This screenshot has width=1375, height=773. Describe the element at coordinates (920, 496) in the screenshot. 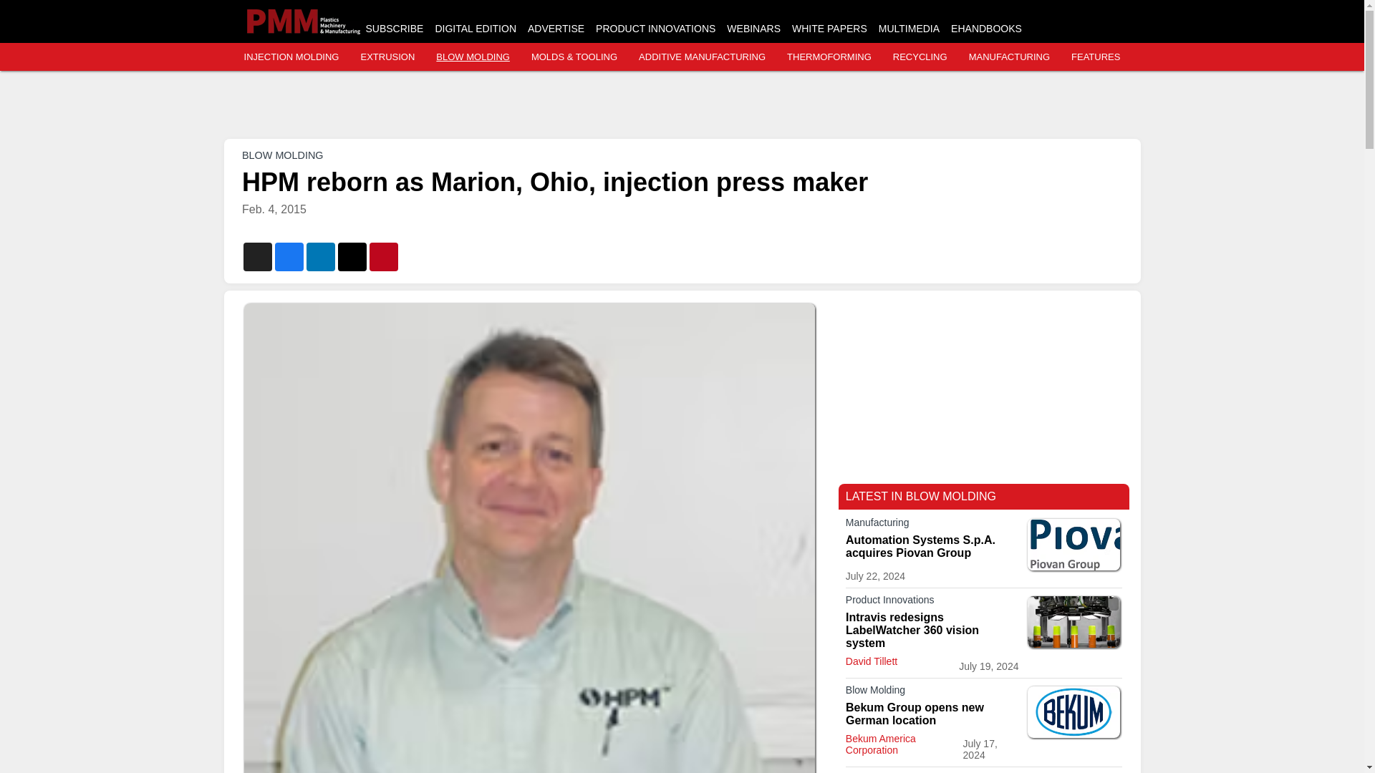

I see `LATEST IN BLOW MOLDING` at that location.